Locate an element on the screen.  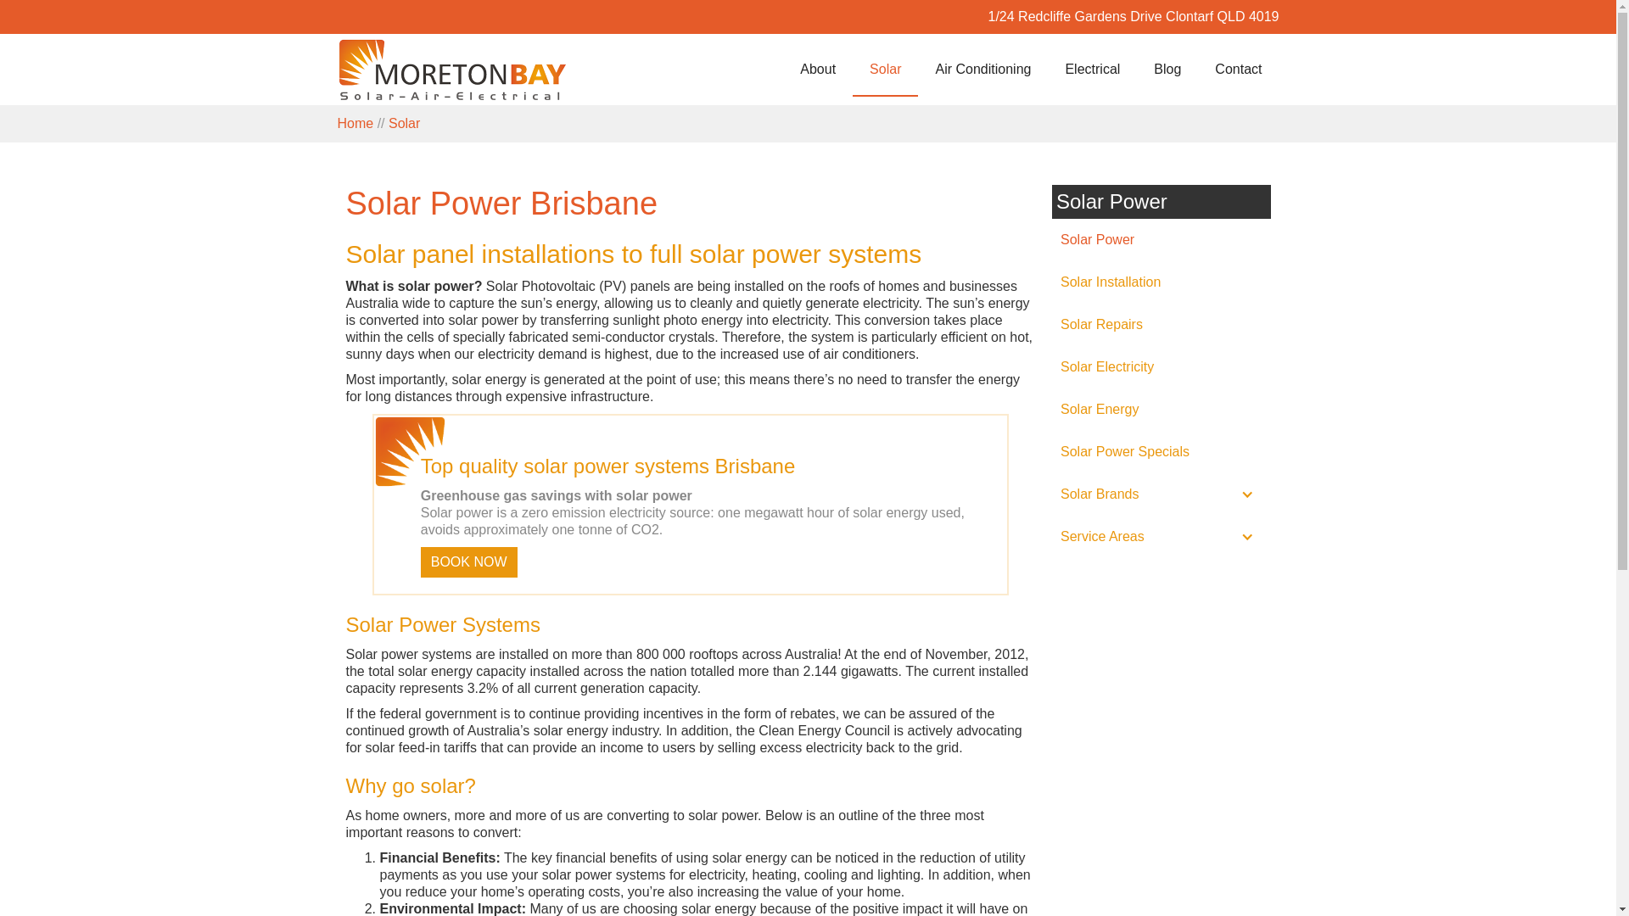
Solar Installation is located at coordinates (1162, 282).